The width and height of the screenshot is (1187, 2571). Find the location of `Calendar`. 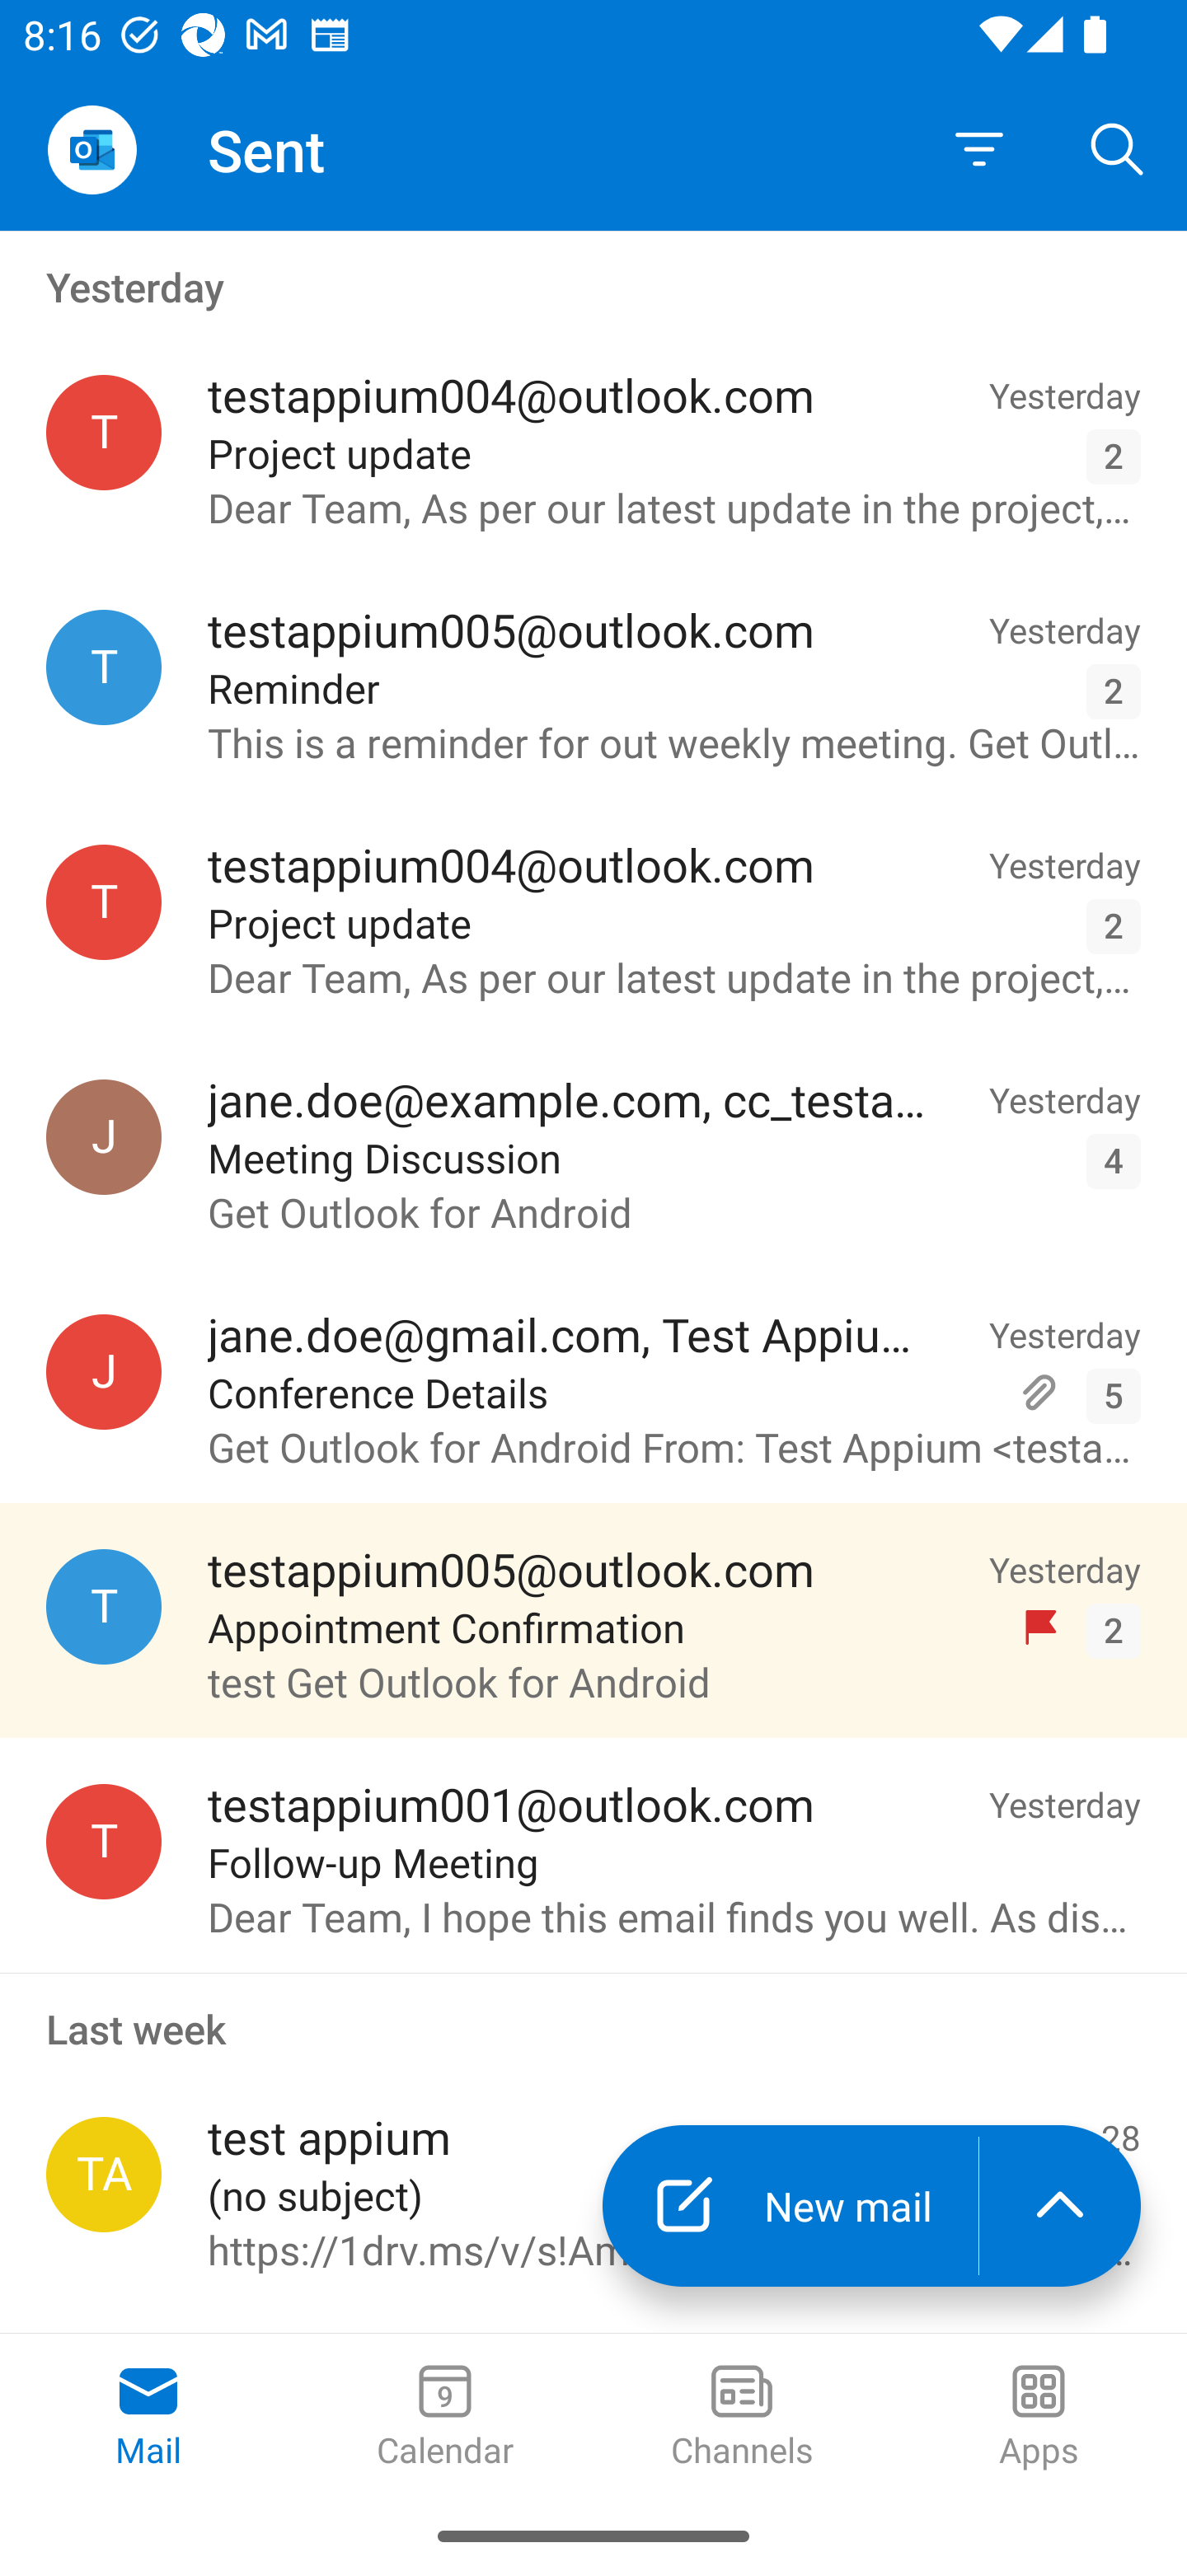

Calendar is located at coordinates (445, 2418).